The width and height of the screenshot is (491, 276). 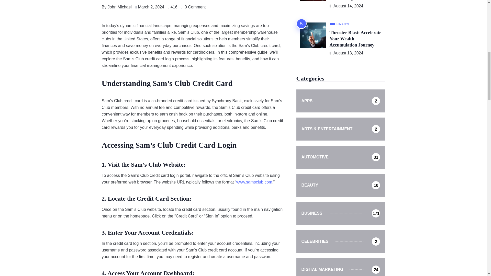 What do you see at coordinates (195, 7) in the screenshot?
I see `0 Comment` at bounding box center [195, 7].